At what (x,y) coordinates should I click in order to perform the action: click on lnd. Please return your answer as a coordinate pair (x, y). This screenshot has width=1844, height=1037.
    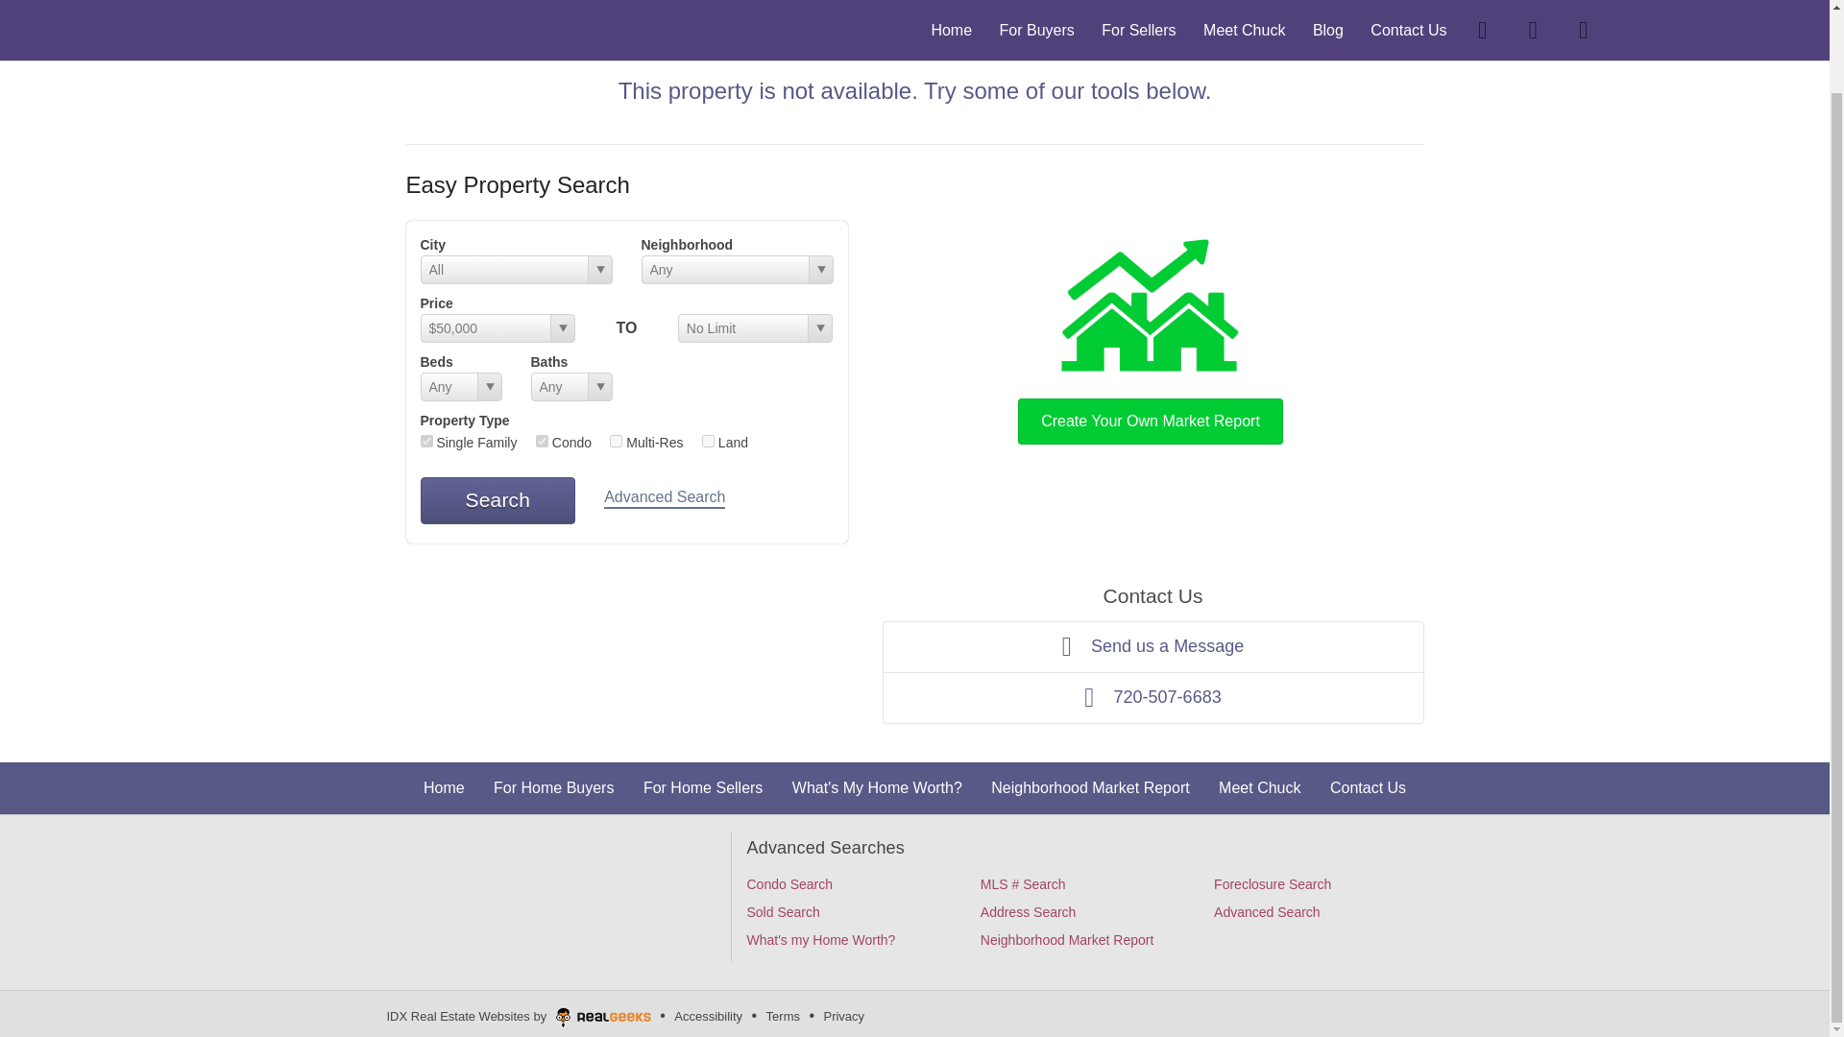
    Looking at the image, I should click on (709, 440).